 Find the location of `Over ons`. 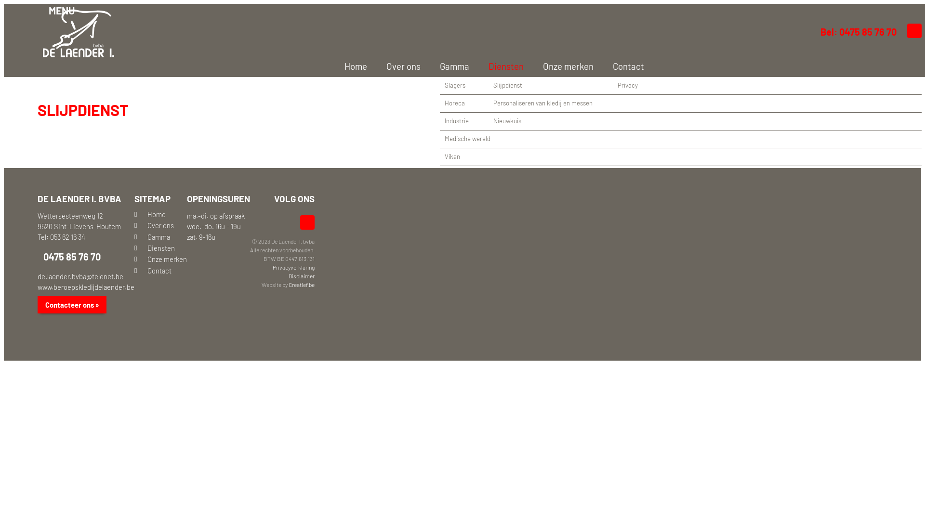

Over ons is located at coordinates (161, 227).